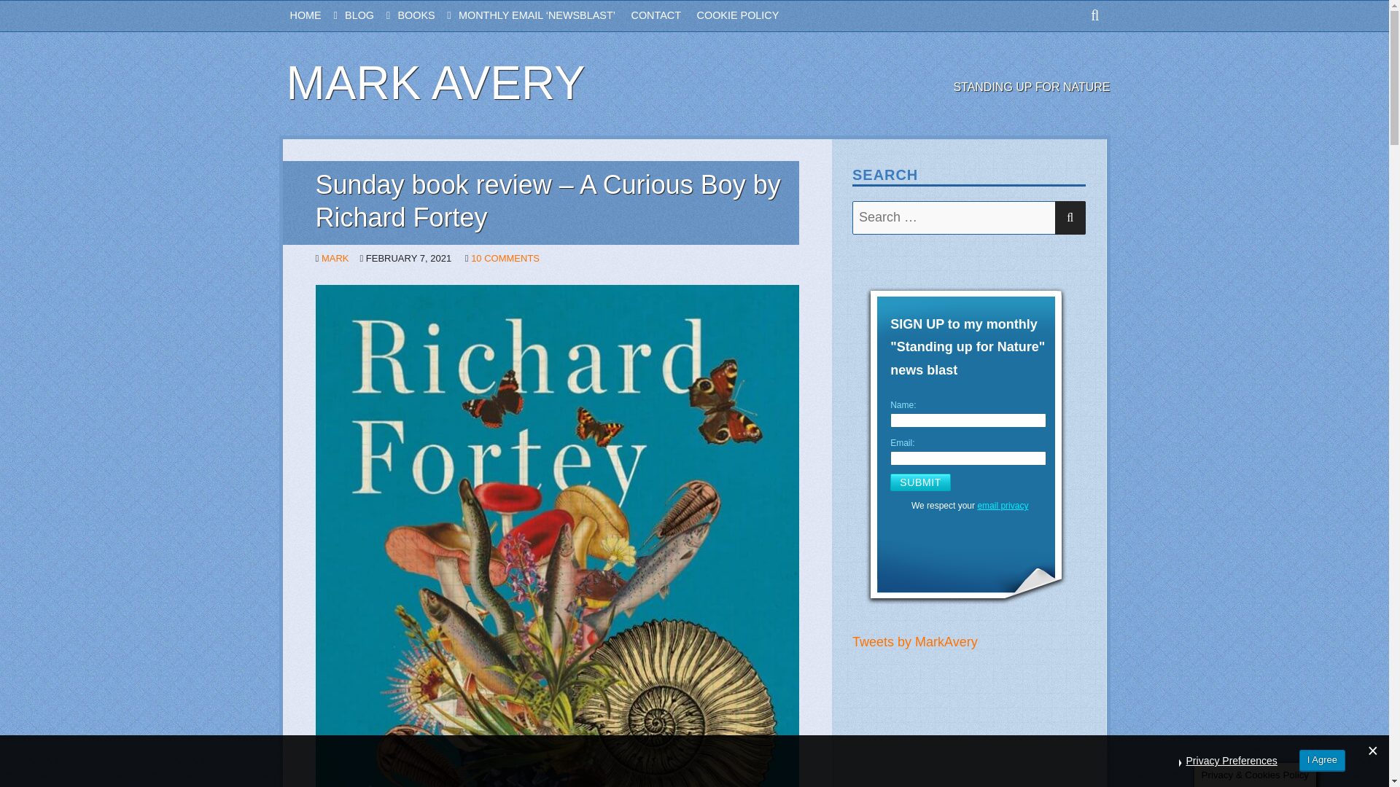 This screenshot has width=1400, height=787. Describe the element at coordinates (1002, 505) in the screenshot. I see `Privacy Policy` at that location.